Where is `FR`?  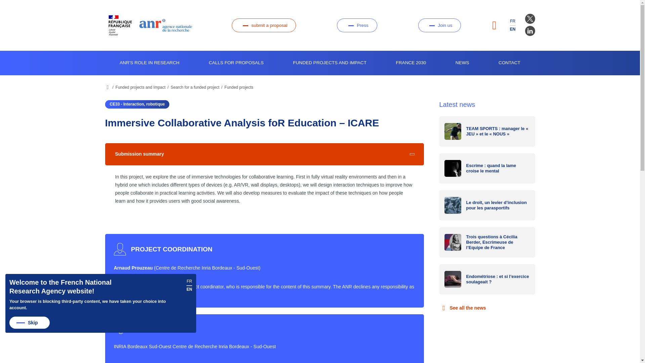
FR is located at coordinates (513, 21).